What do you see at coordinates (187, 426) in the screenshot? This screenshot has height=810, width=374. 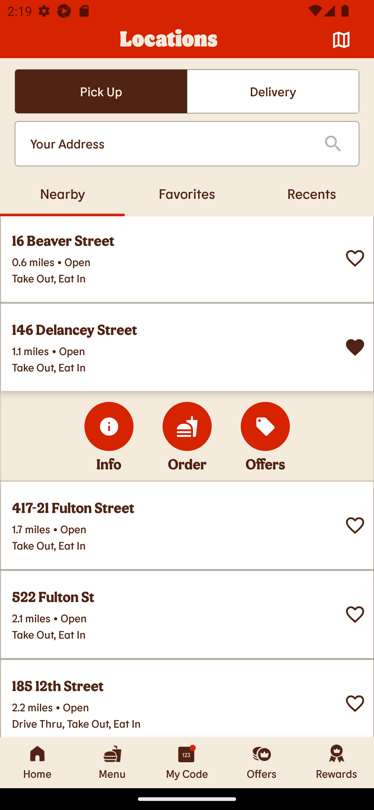 I see `Order` at bounding box center [187, 426].